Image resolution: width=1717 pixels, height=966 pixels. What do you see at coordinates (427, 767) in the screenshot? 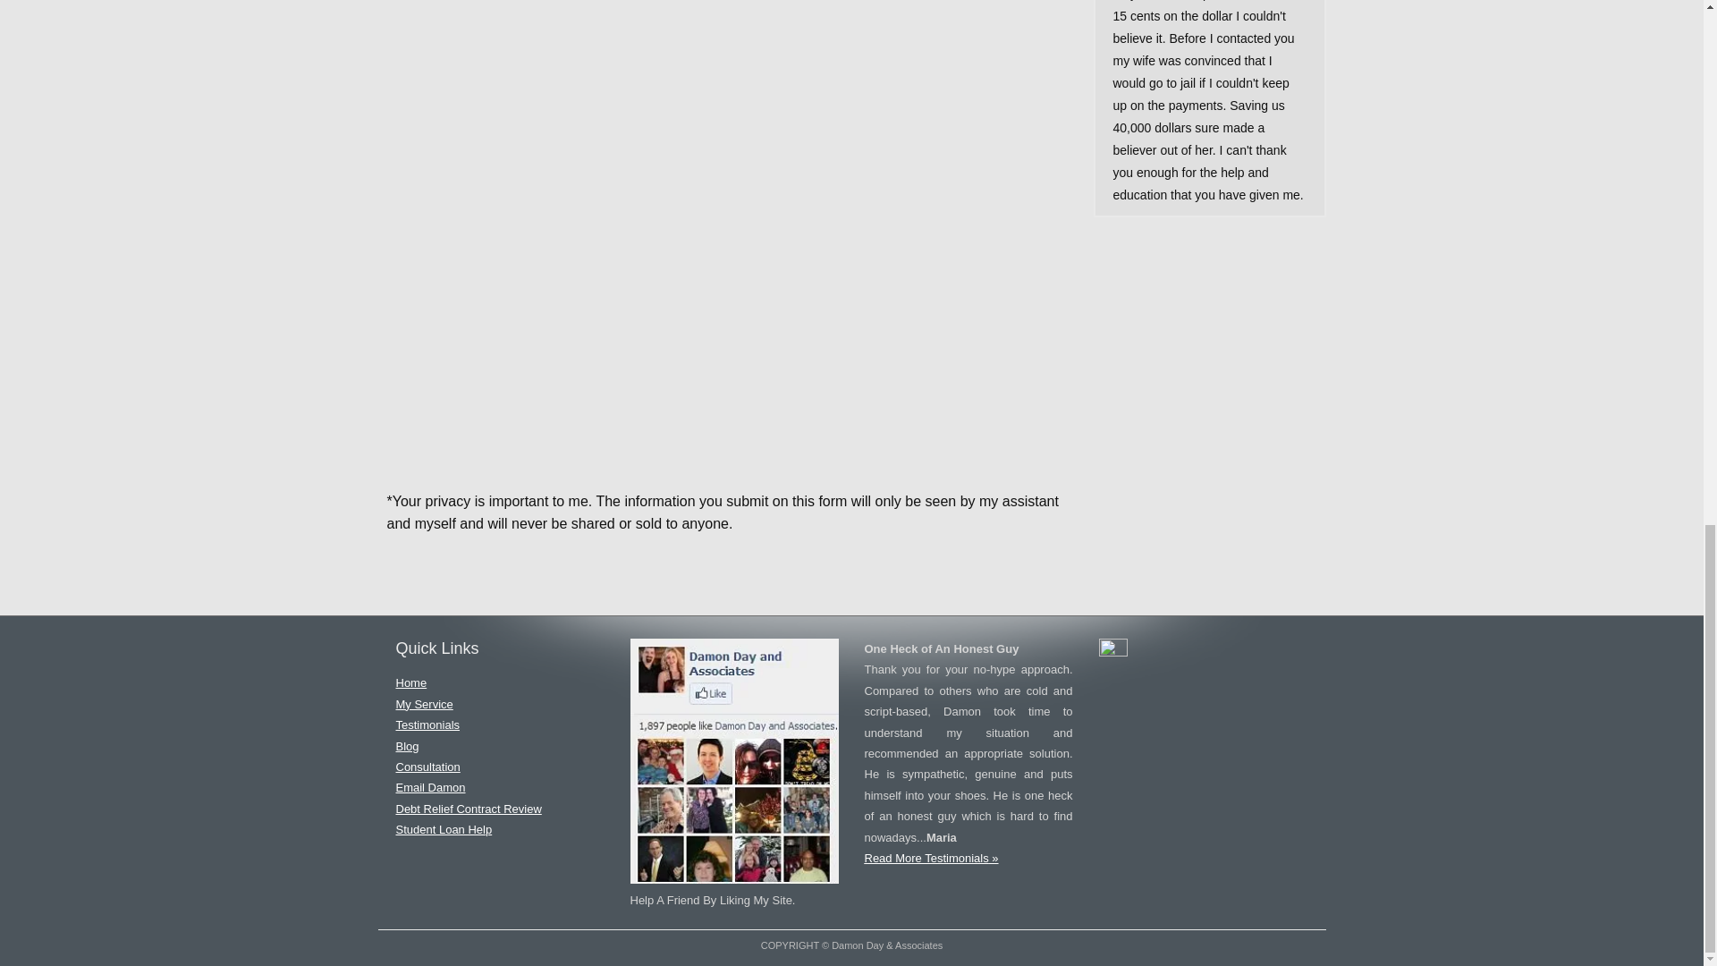
I see `Consultation` at bounding box center [427, 767].